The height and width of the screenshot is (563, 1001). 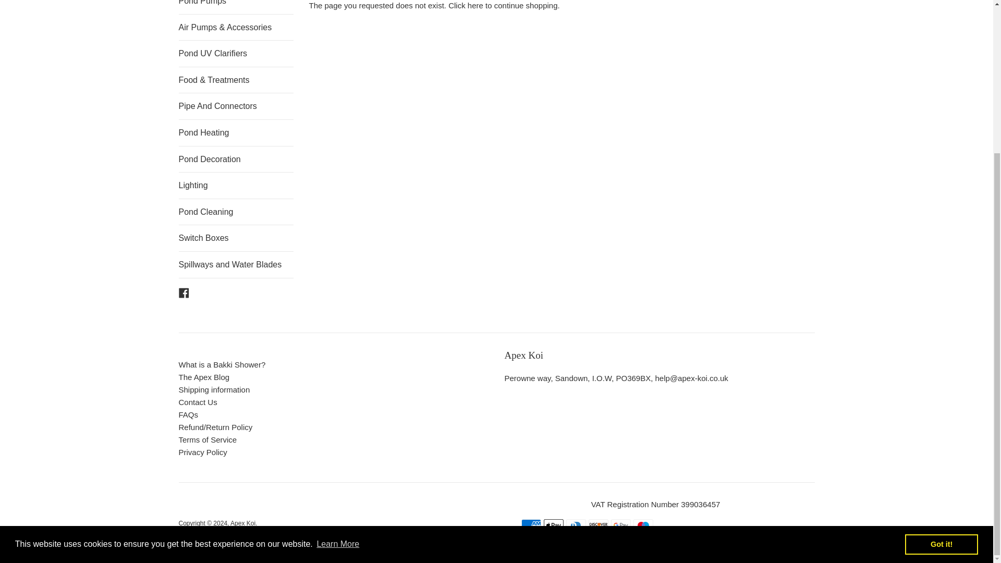 What do you see at coordinates (214, 389) in the screenshot?
I see `Shipping information` at bounding box center [214, 389].